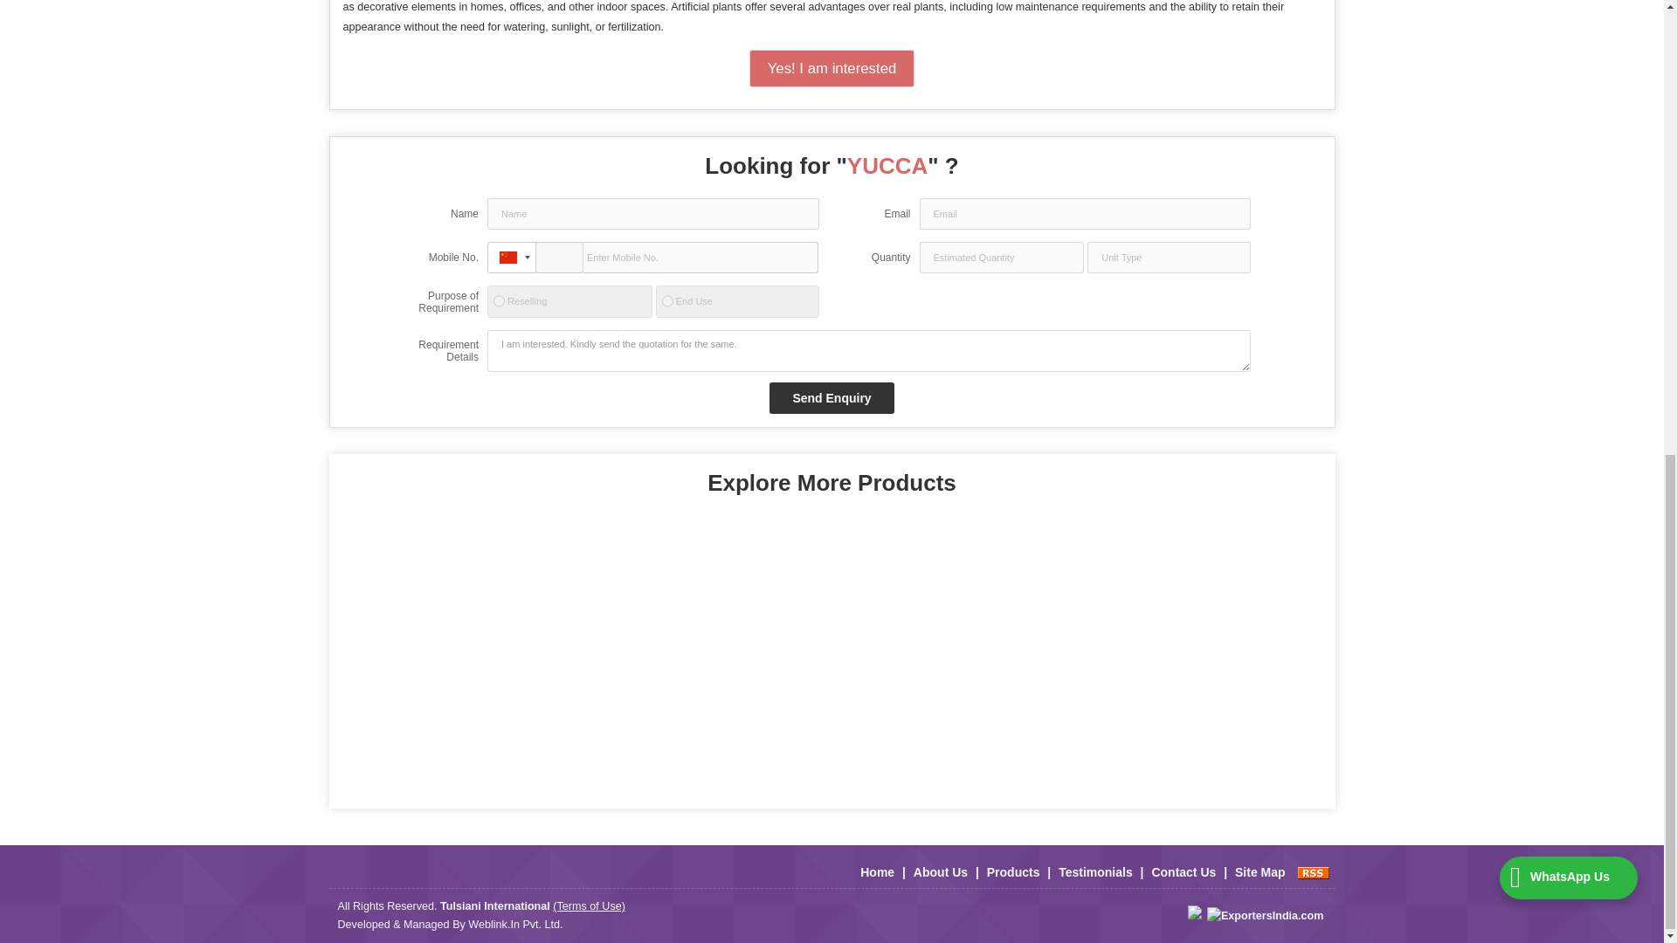 This screenshot has width=1677, height=943. What do you see at coordinates (832, 68) in the screenshot?
I see `Yes! I am interested` at bounding box center [832, 68].